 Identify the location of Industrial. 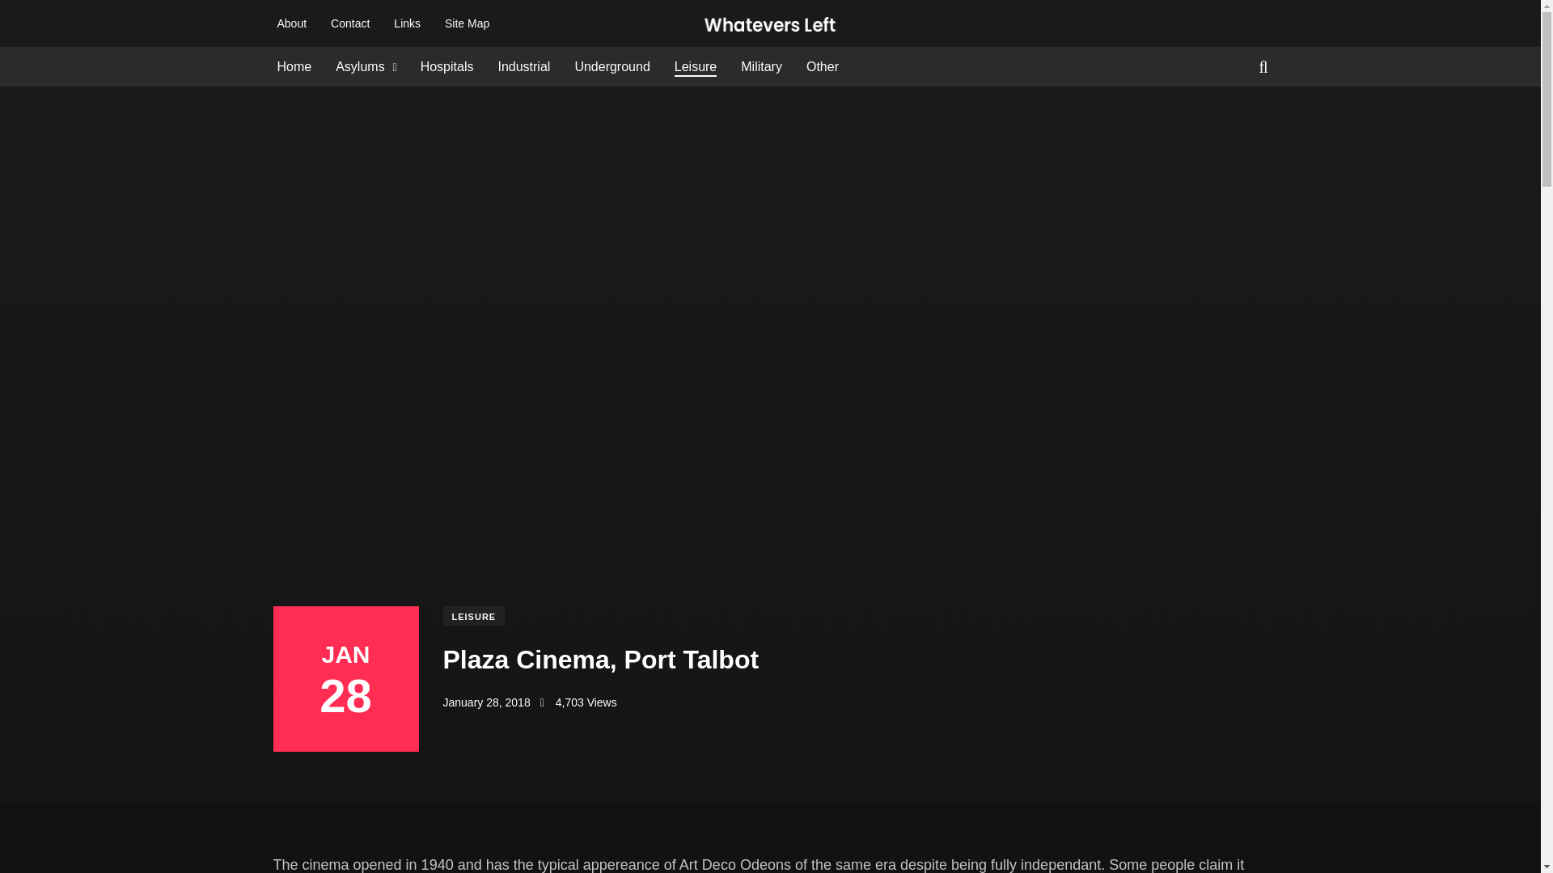
(523, 67).